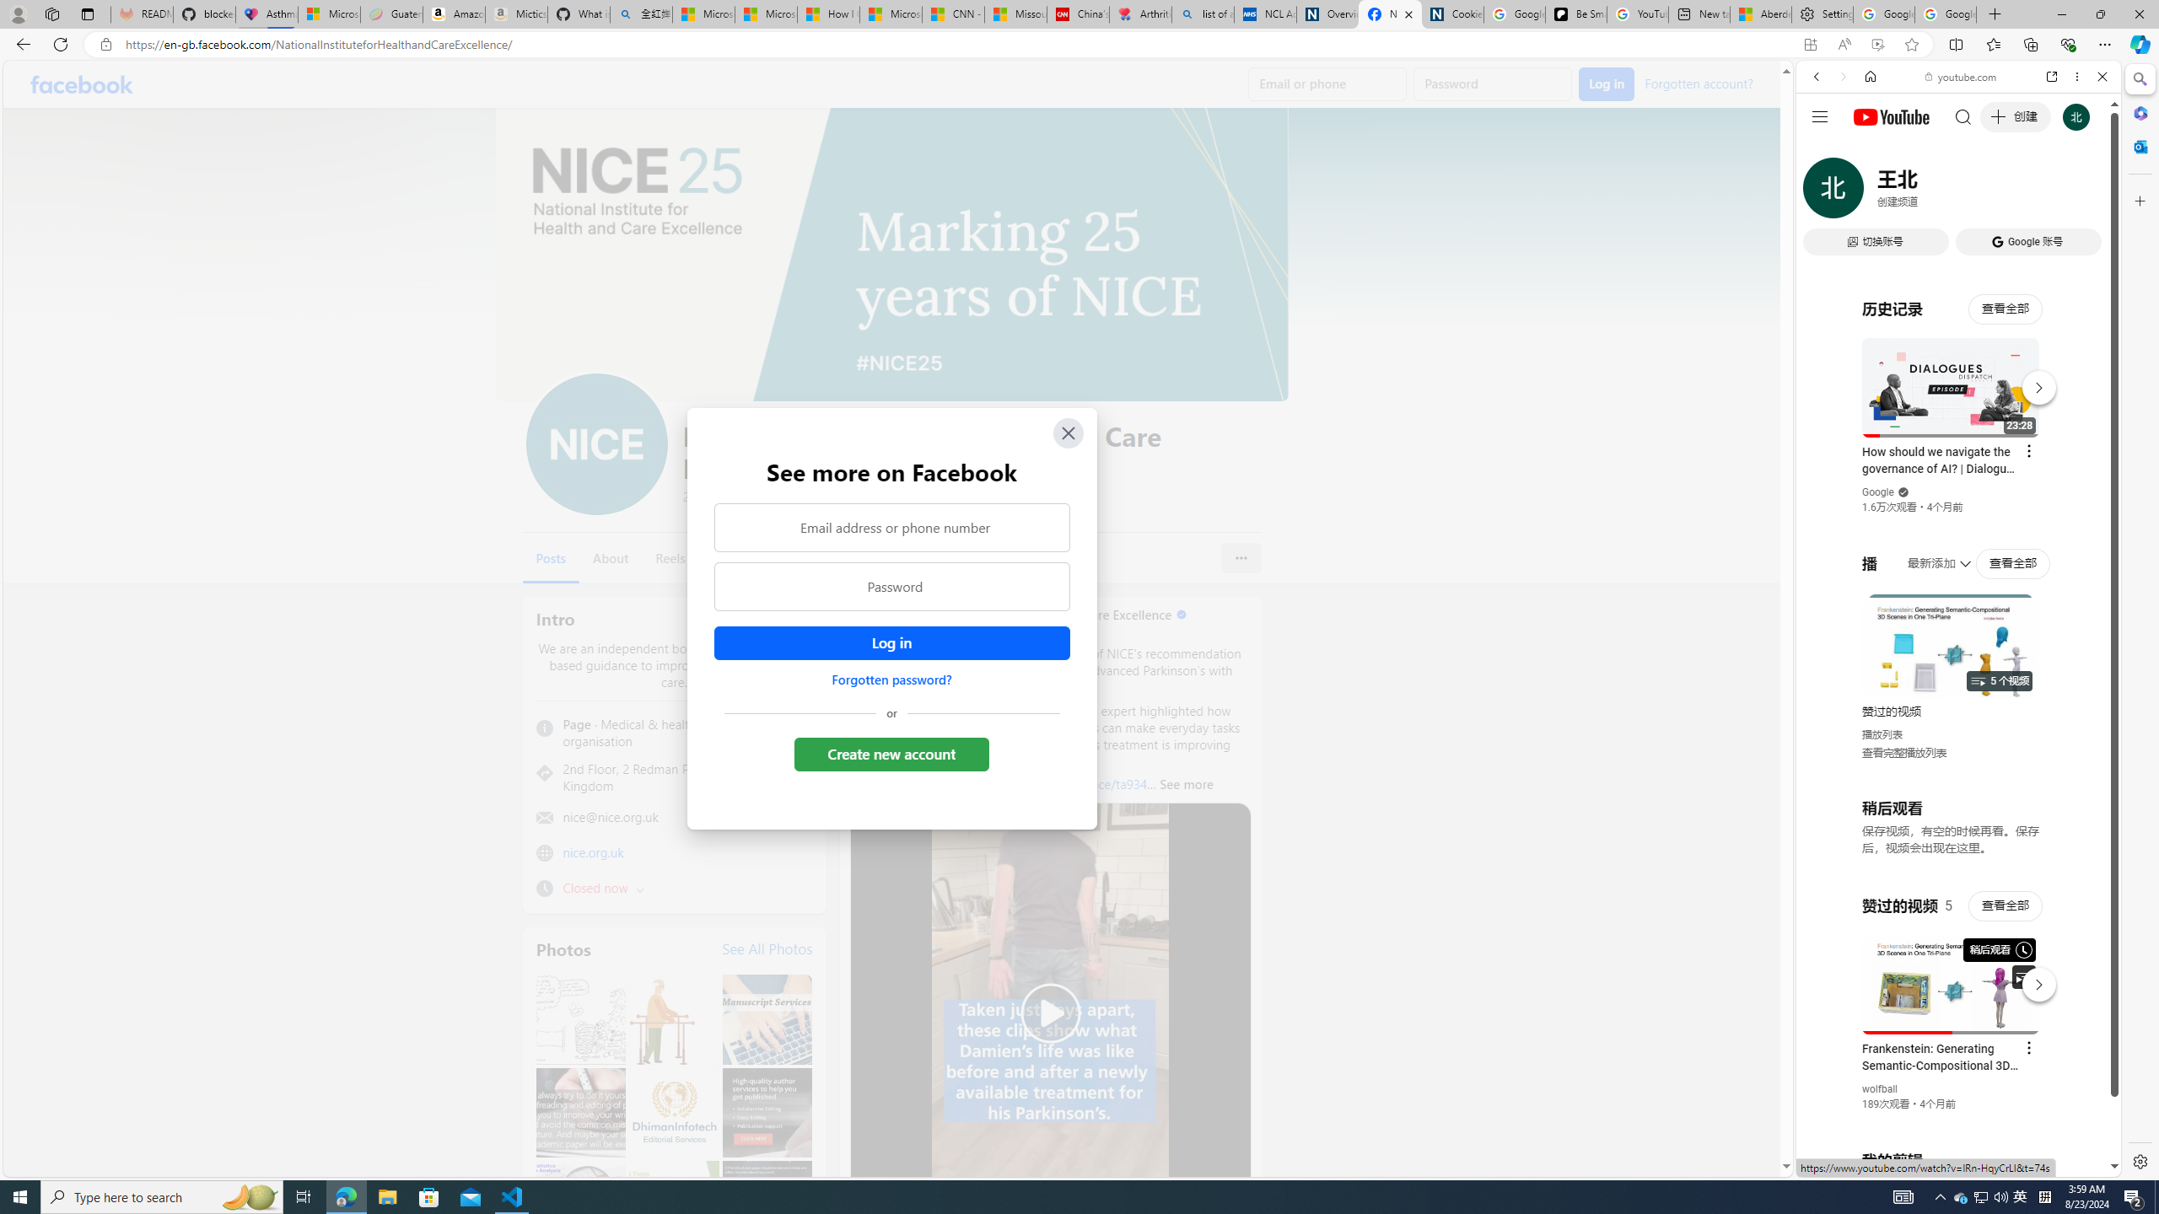 This screenshot has height=1214, width=2159. I want to click on VIDEOS, so click(1929, 193).